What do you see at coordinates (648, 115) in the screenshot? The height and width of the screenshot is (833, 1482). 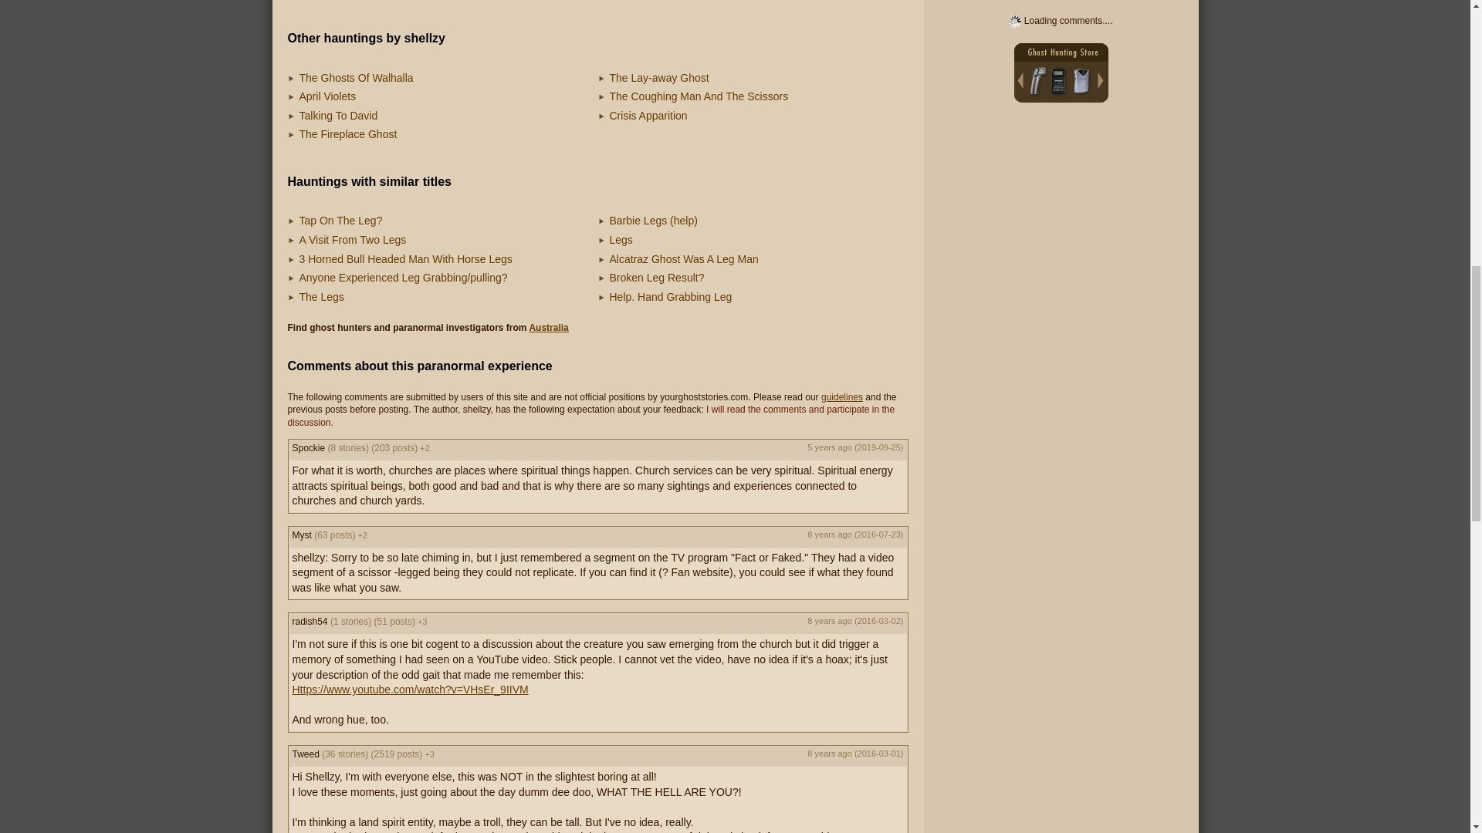 I see `Crisis Apparition` at bounding box center [648, 115].